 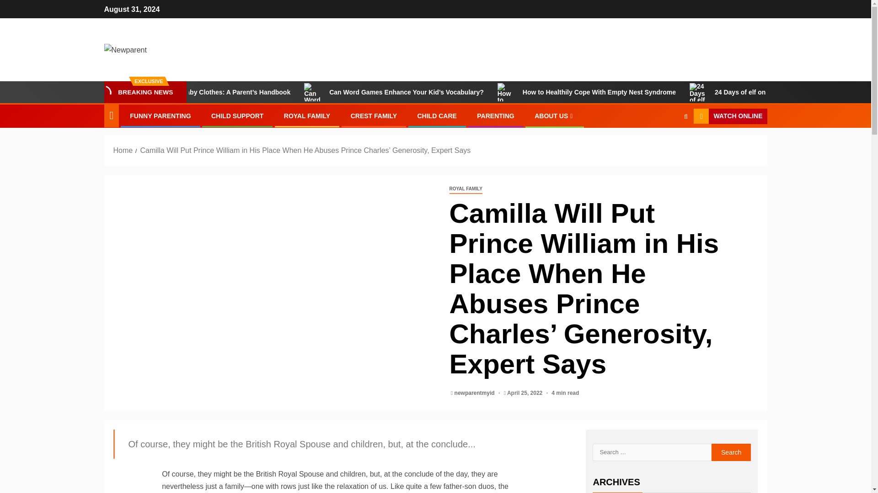 What do you see at coordinates (717, 92) in the screenshot?
I see `How to Healthily Cope With Empty Nest Syndrome` at bounding box center [717, 92].